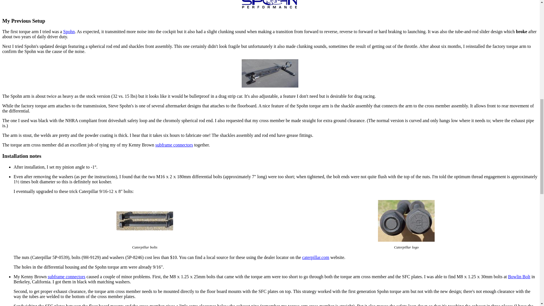  I want to click on subframe connectors, so click(66, 277).